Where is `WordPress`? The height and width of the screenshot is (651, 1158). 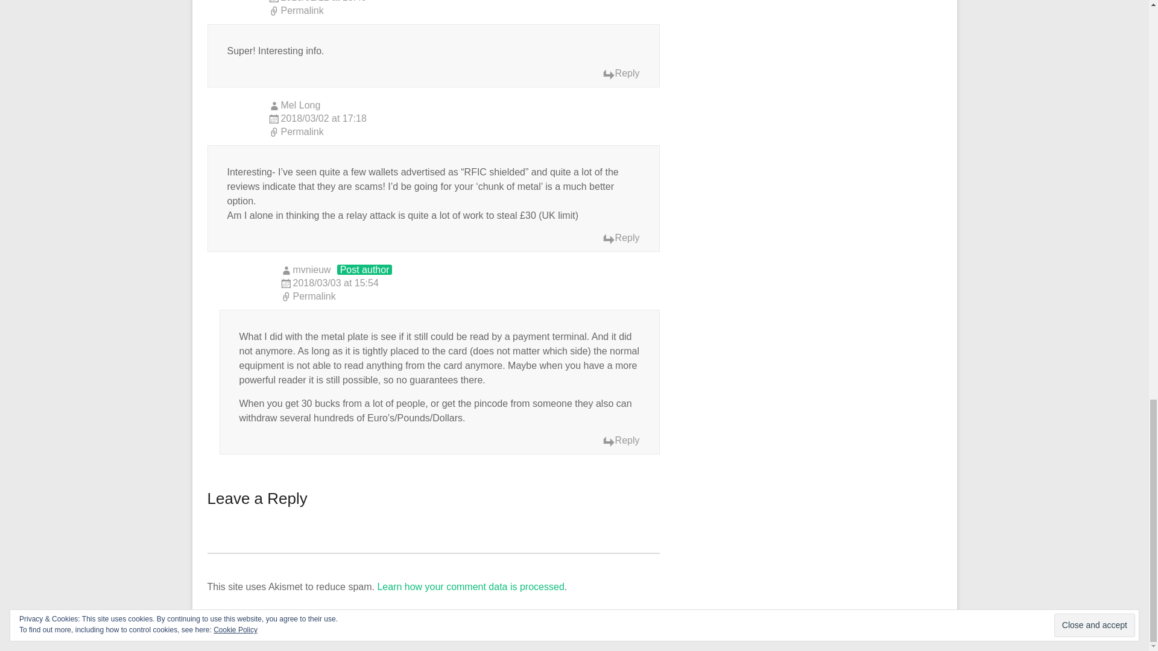
WordPress is located at coordinates (533, 621).